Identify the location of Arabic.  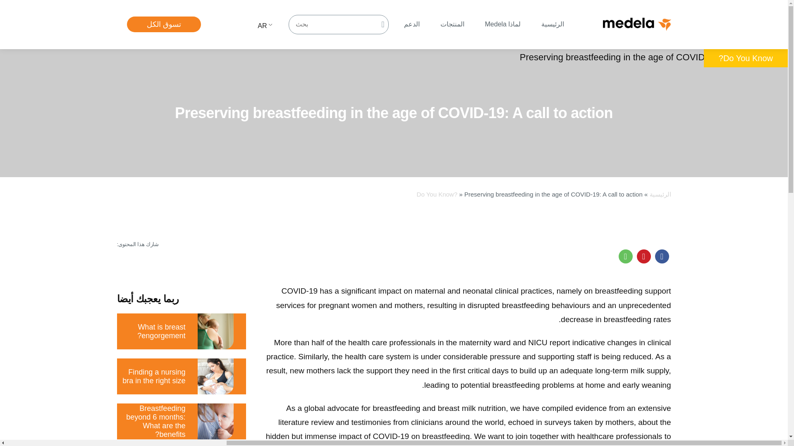
(256, 26).